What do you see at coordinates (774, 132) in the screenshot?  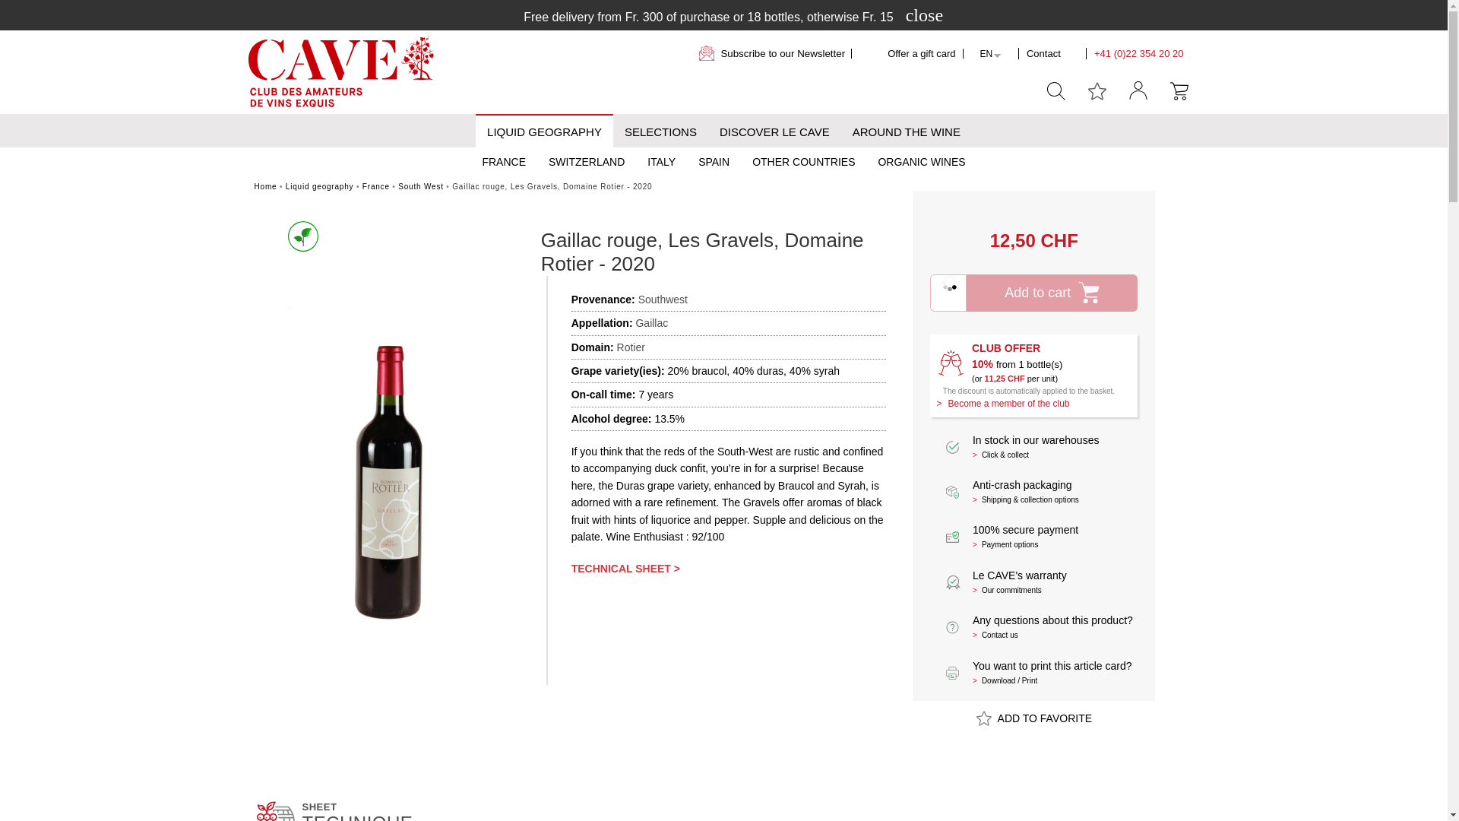 I see `Discover le CAVE` at bounding box center [774, 132].